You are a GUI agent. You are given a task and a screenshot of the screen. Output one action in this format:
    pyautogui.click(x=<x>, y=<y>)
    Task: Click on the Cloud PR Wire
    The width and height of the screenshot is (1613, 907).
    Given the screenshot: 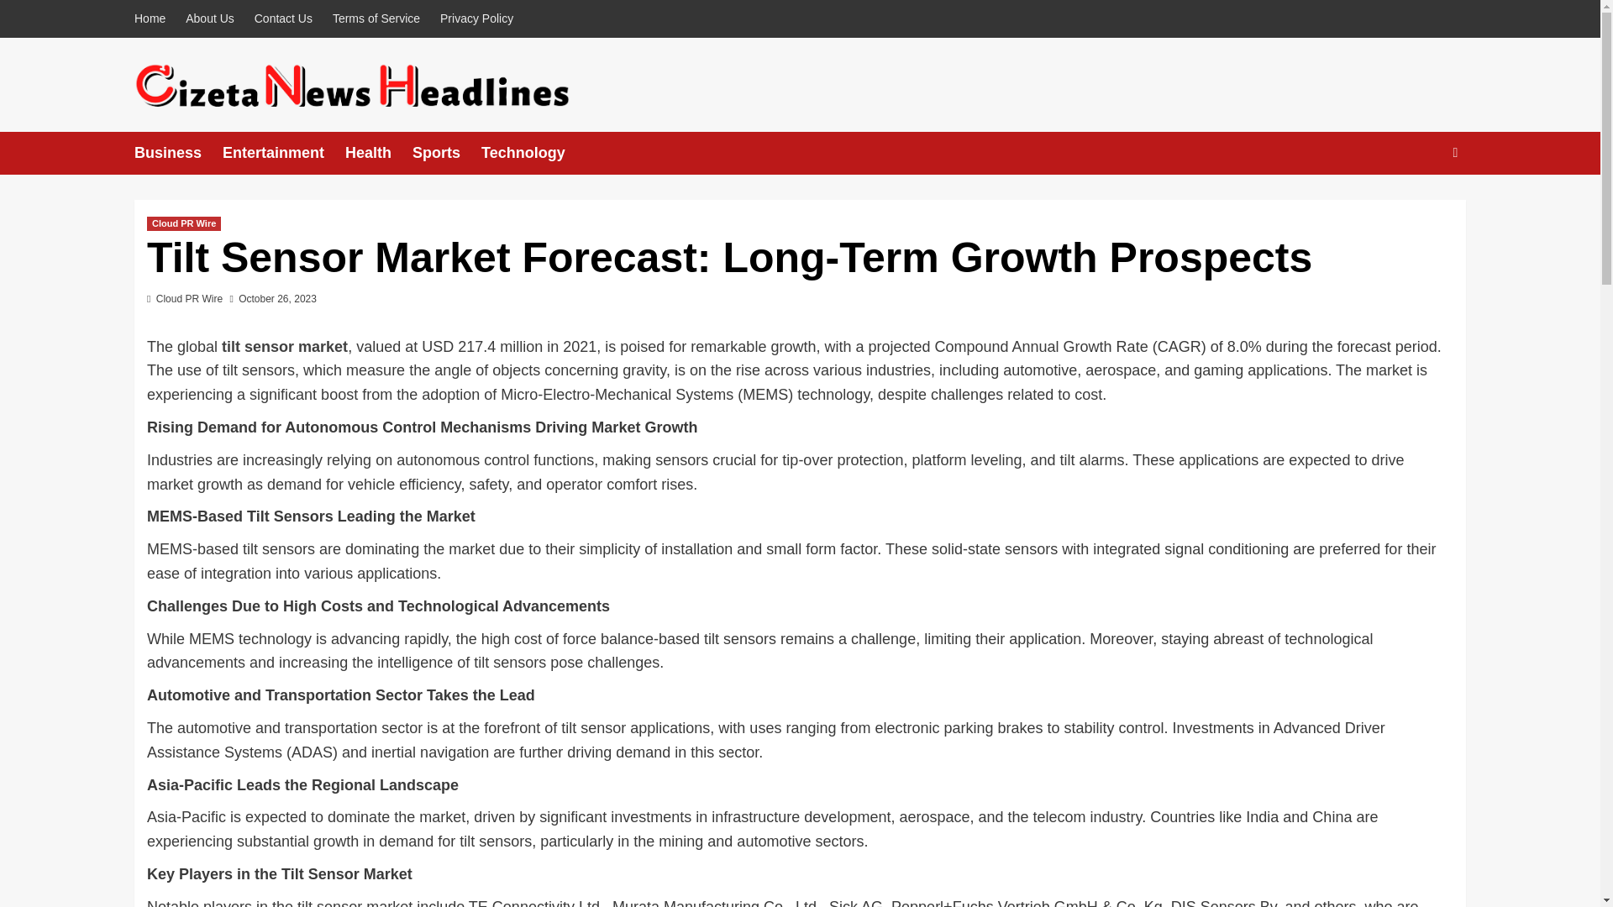 What is the action you would take?
    pyautogui.click(x=189, y=298)
    